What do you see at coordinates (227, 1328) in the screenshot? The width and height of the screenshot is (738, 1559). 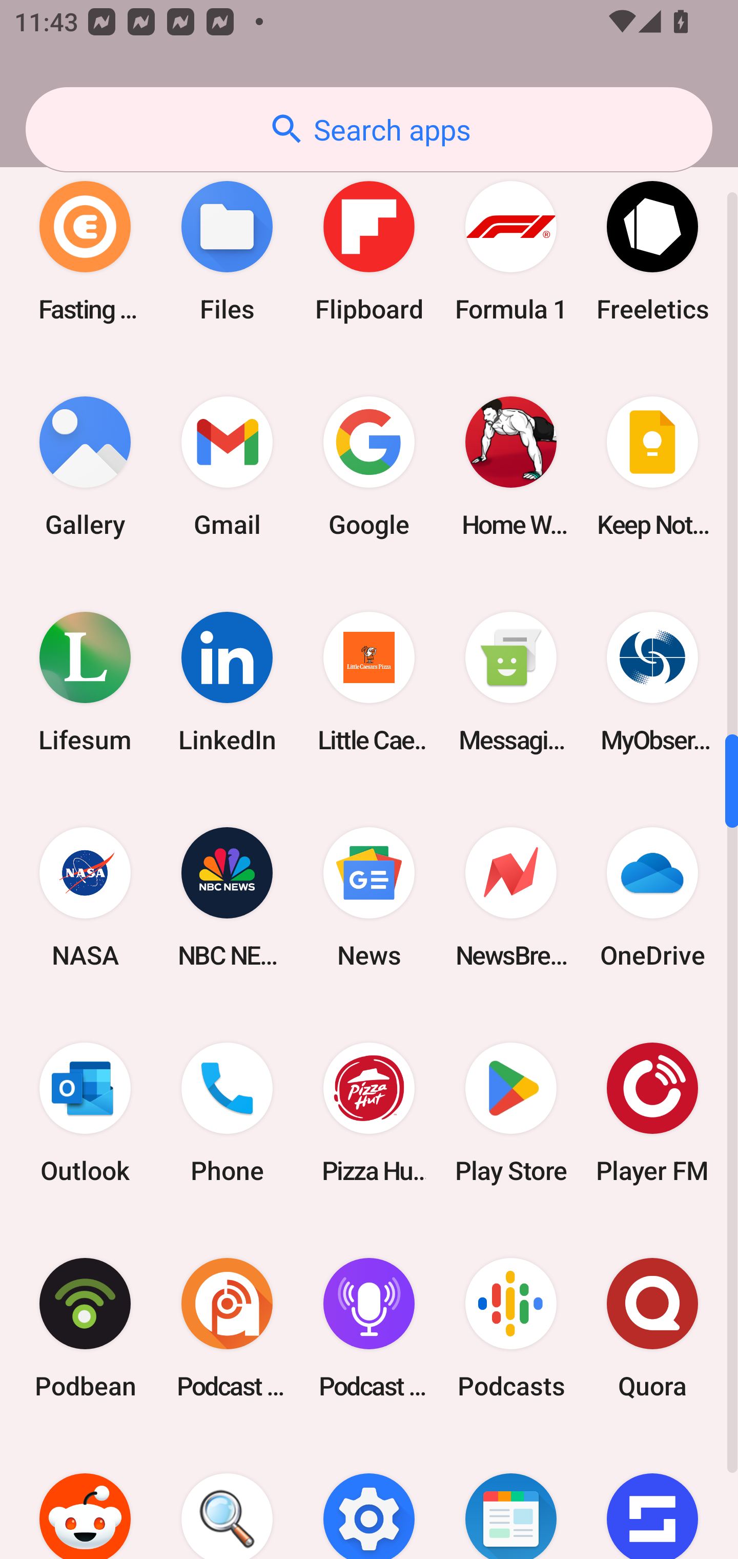 I see `Podcast Addict` at bounding box center [227, 1328].